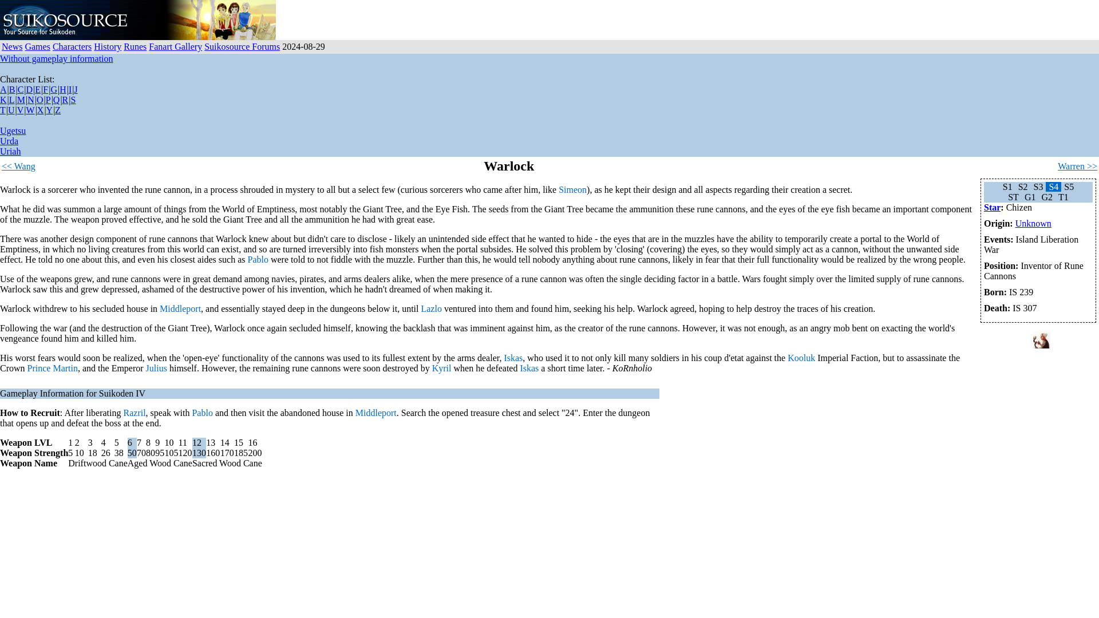 Image resolution: width=1099 pixels, height=618 pixels. Describe the element at coordinates (10, 151) in the screenshot. I see `Uriah` at that location.